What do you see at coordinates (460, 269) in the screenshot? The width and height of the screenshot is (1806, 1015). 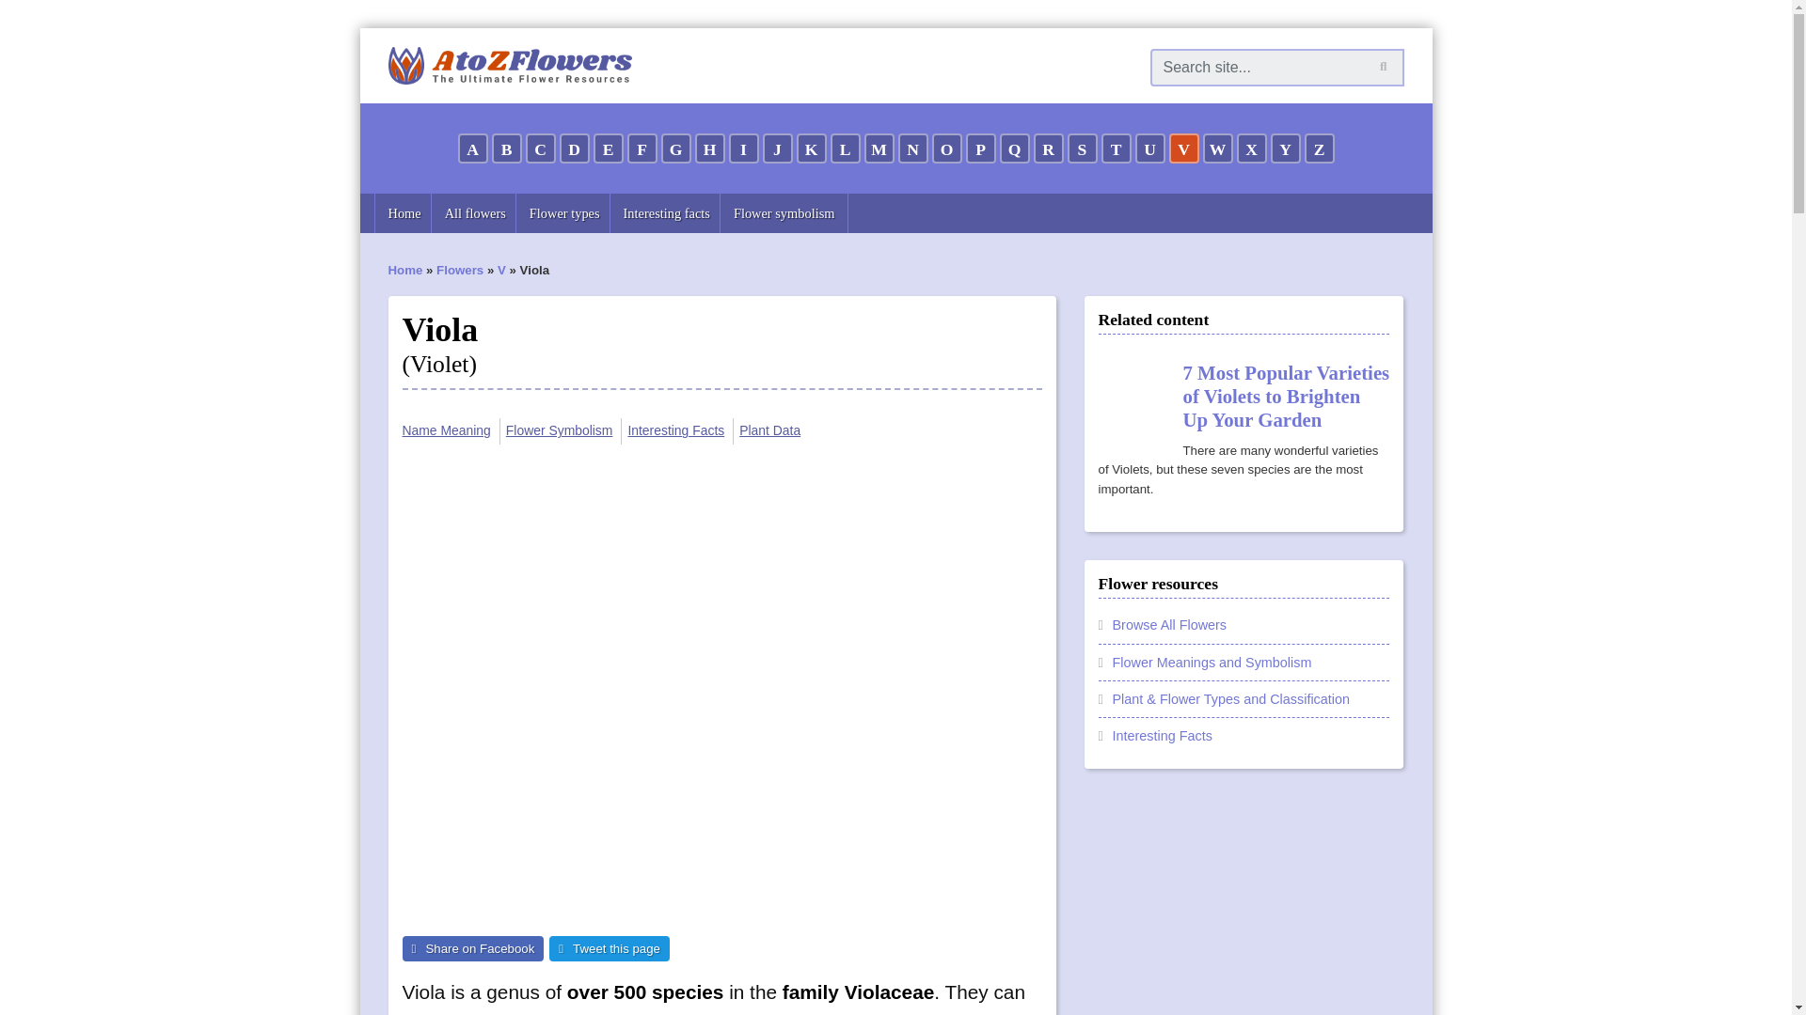 I see `Flowers` at bounding box center [460, 269].